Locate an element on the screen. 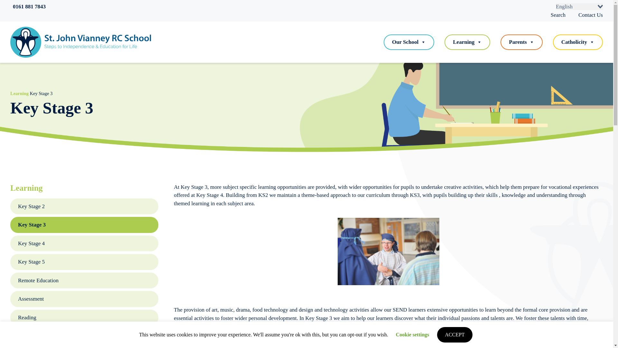 The height and width of the screenshot is (348, 618). 0161 881 7843 is located at coordinates (28, 6).